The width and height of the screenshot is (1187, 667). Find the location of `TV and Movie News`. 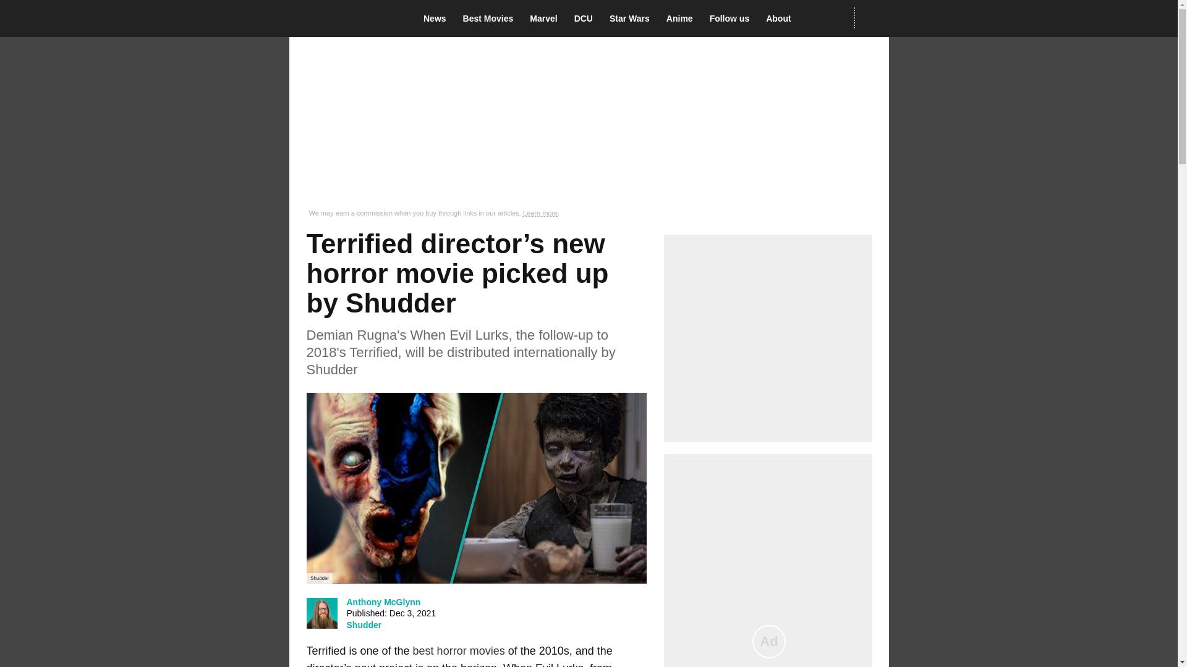

TV and Movie News is located at coordinates (438, 19).